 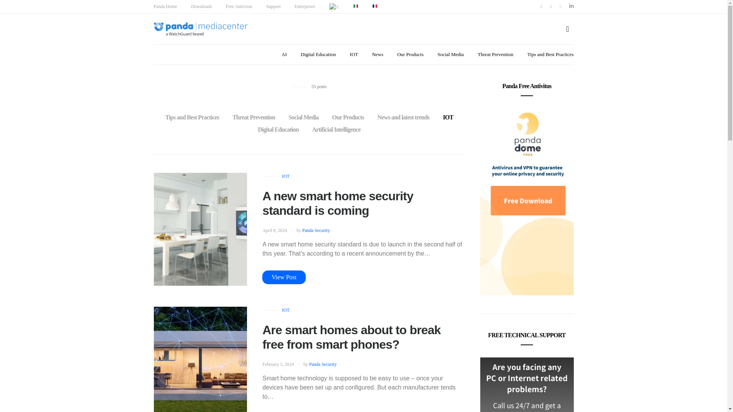 What do you see at coordinates (496, 54) in the screenshot?
I see `Threat Prevention` at bounding box center [496, 54].